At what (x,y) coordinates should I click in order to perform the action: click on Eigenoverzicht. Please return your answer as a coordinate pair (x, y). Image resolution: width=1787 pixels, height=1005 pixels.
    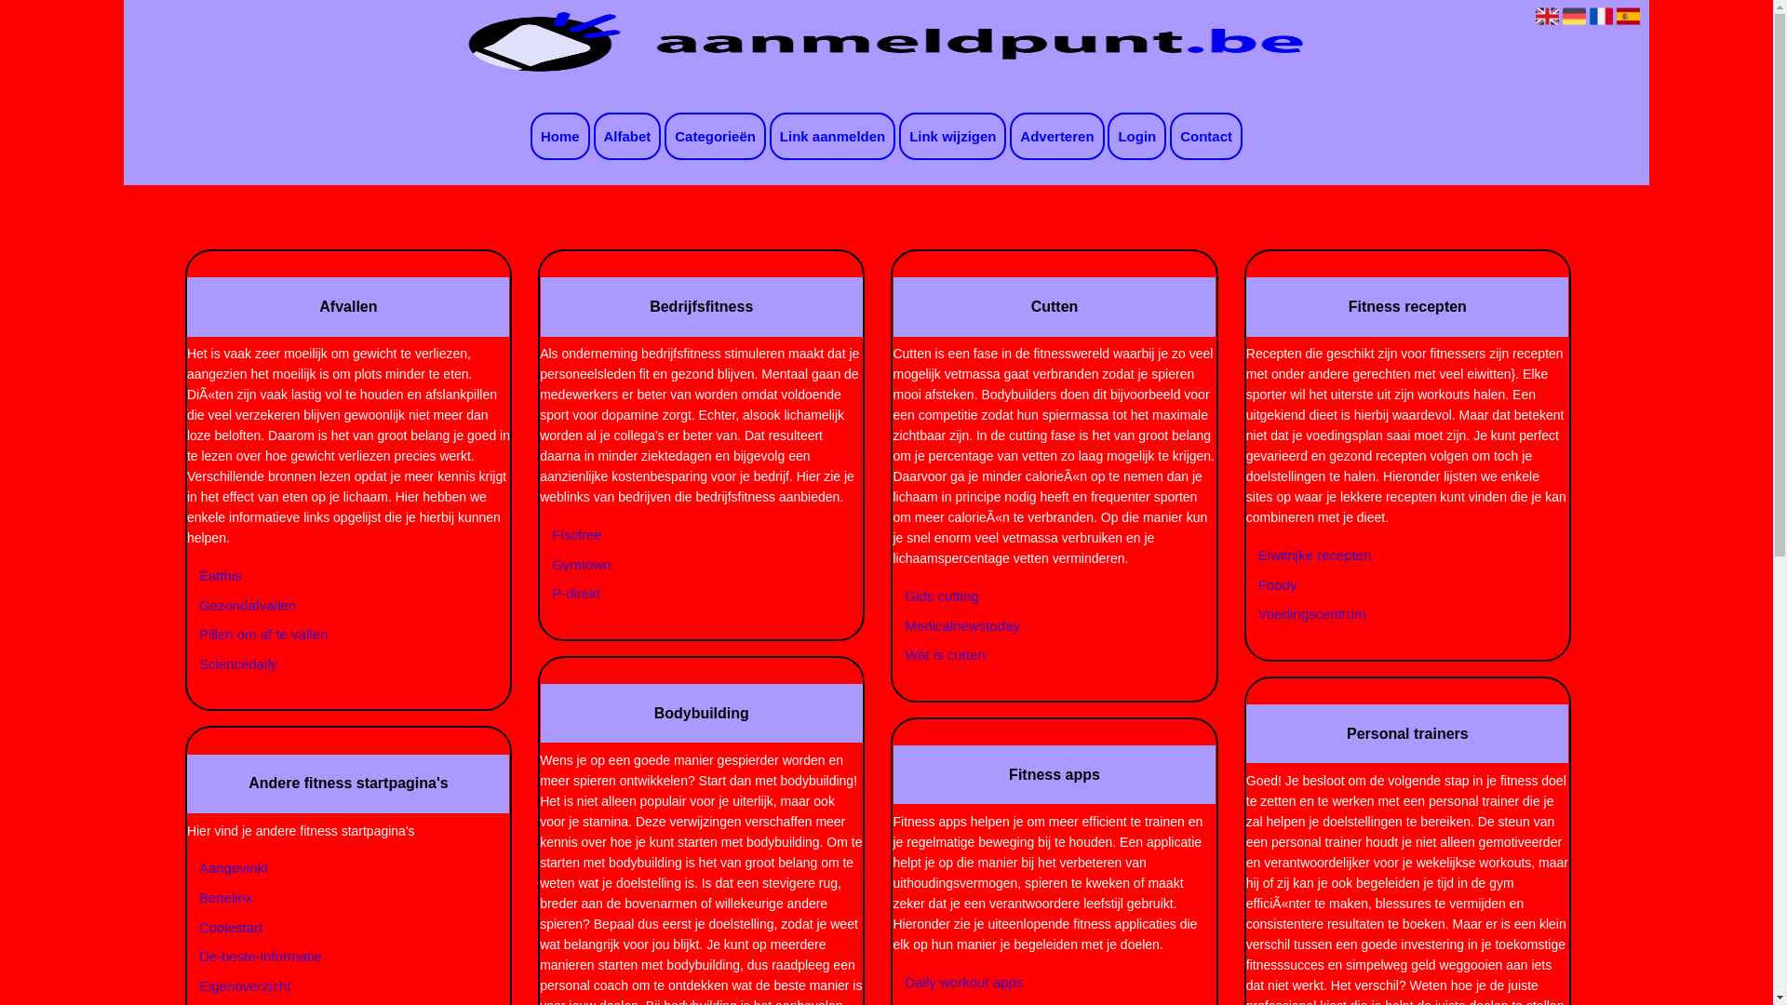
    Looking at the image, I should click on (338, 986).